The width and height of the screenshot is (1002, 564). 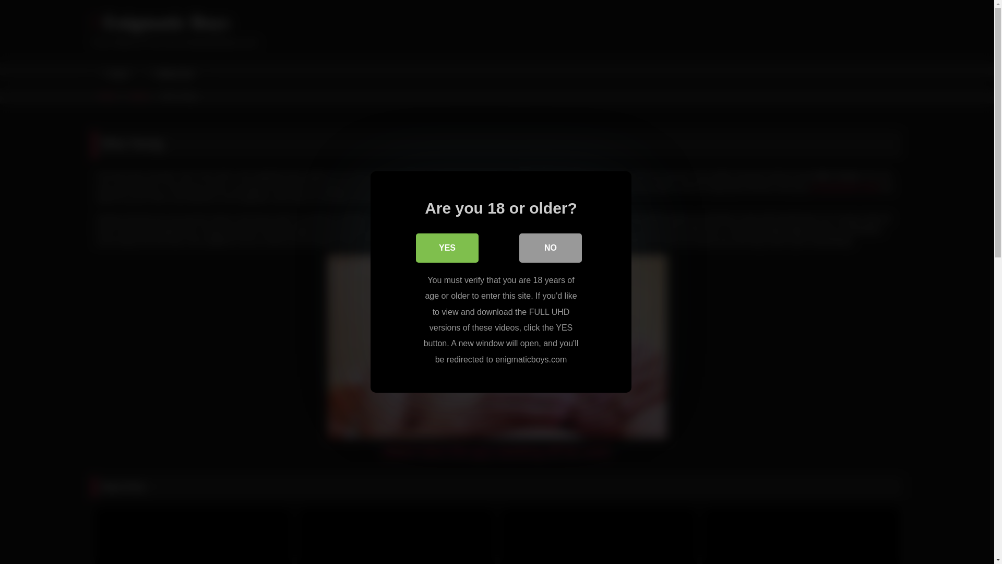 I want to click on Watch here this guy wanking off his cock!, so click(x=497, y=451).